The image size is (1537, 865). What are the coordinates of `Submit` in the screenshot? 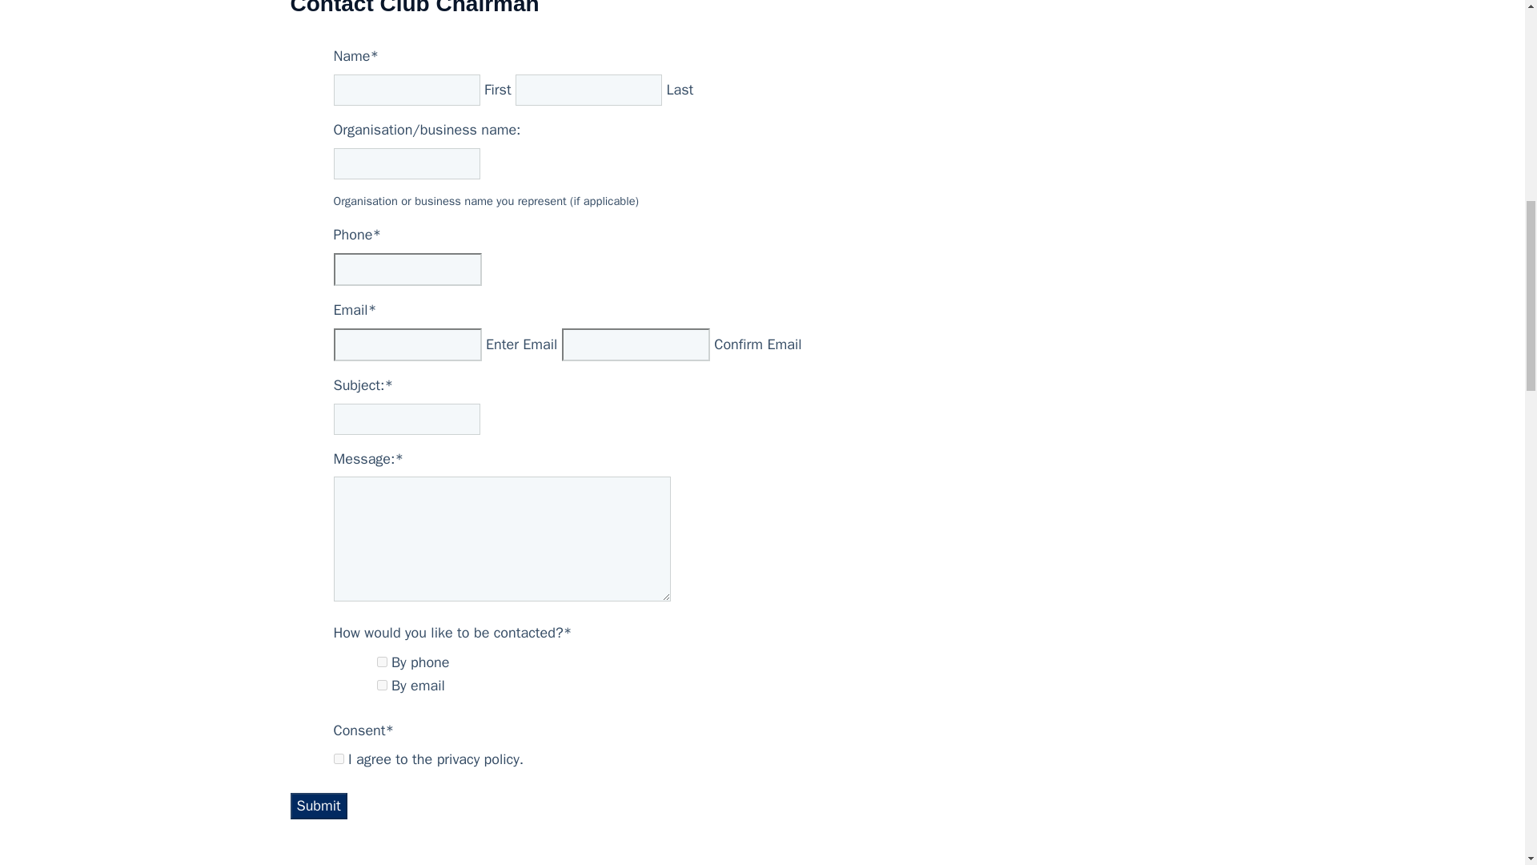 It's located at (319, 806).